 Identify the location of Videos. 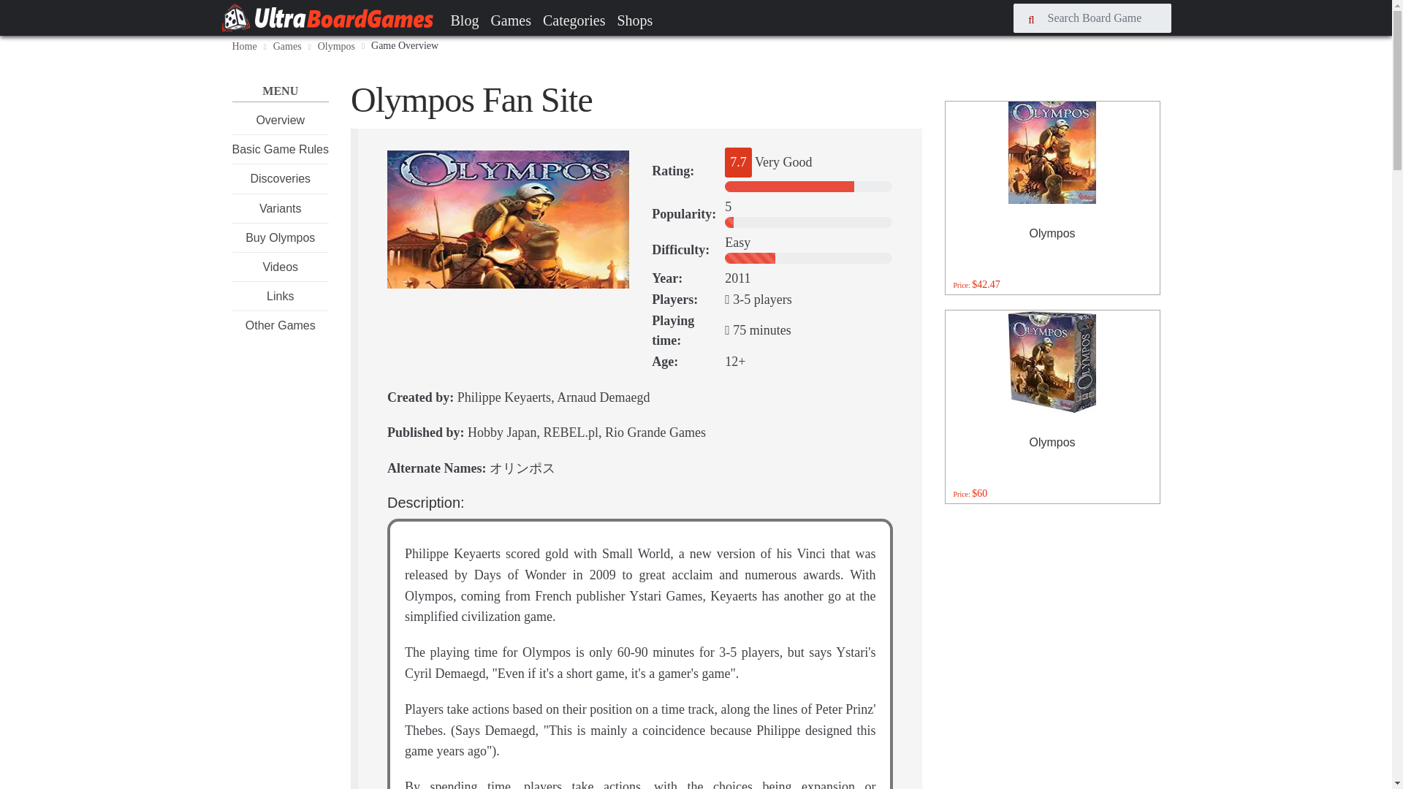
(280, 267).